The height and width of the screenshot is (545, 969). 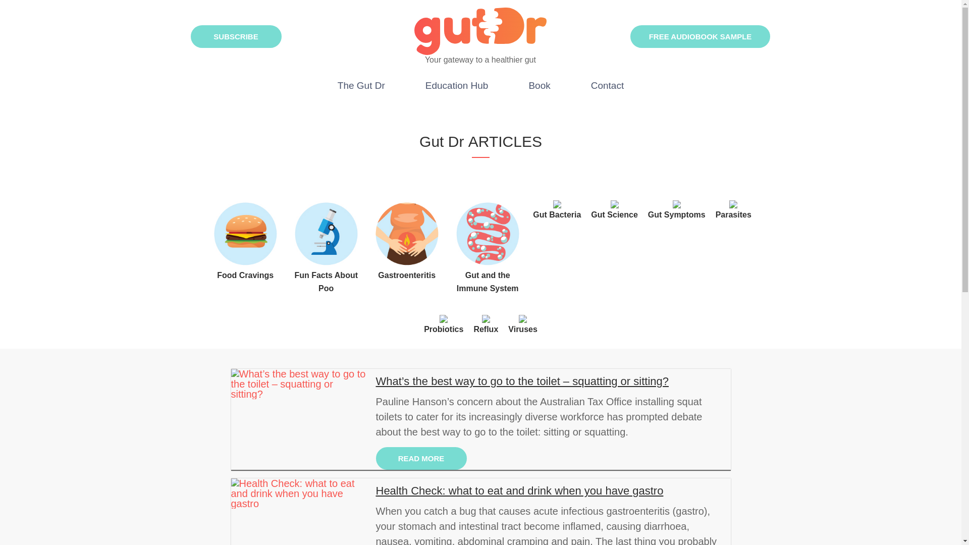 I want to click on Gastroenteritis, so click(x=406, y=254).